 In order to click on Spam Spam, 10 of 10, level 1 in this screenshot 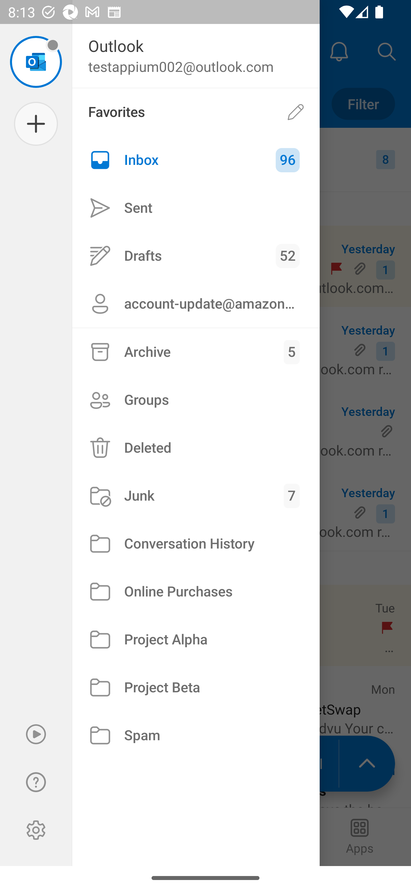, I will do `click(196, 735)`.